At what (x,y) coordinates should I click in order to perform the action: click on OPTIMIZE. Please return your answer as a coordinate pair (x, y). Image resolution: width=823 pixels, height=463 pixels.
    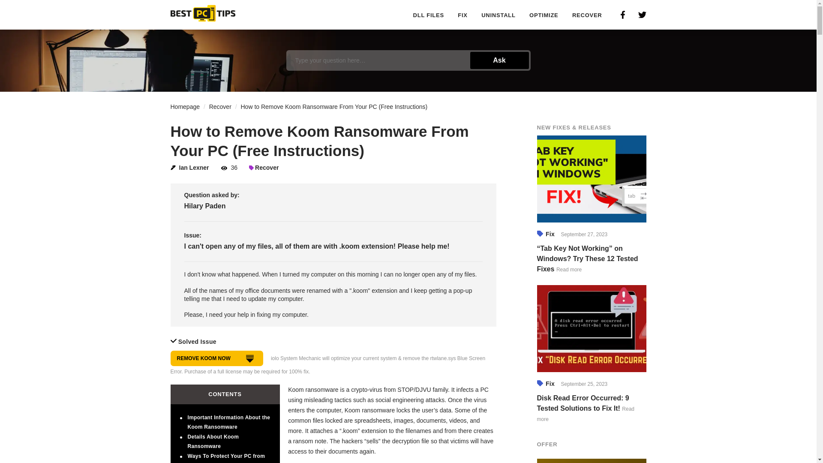
    Looking at the image, I should click on (544, 15).